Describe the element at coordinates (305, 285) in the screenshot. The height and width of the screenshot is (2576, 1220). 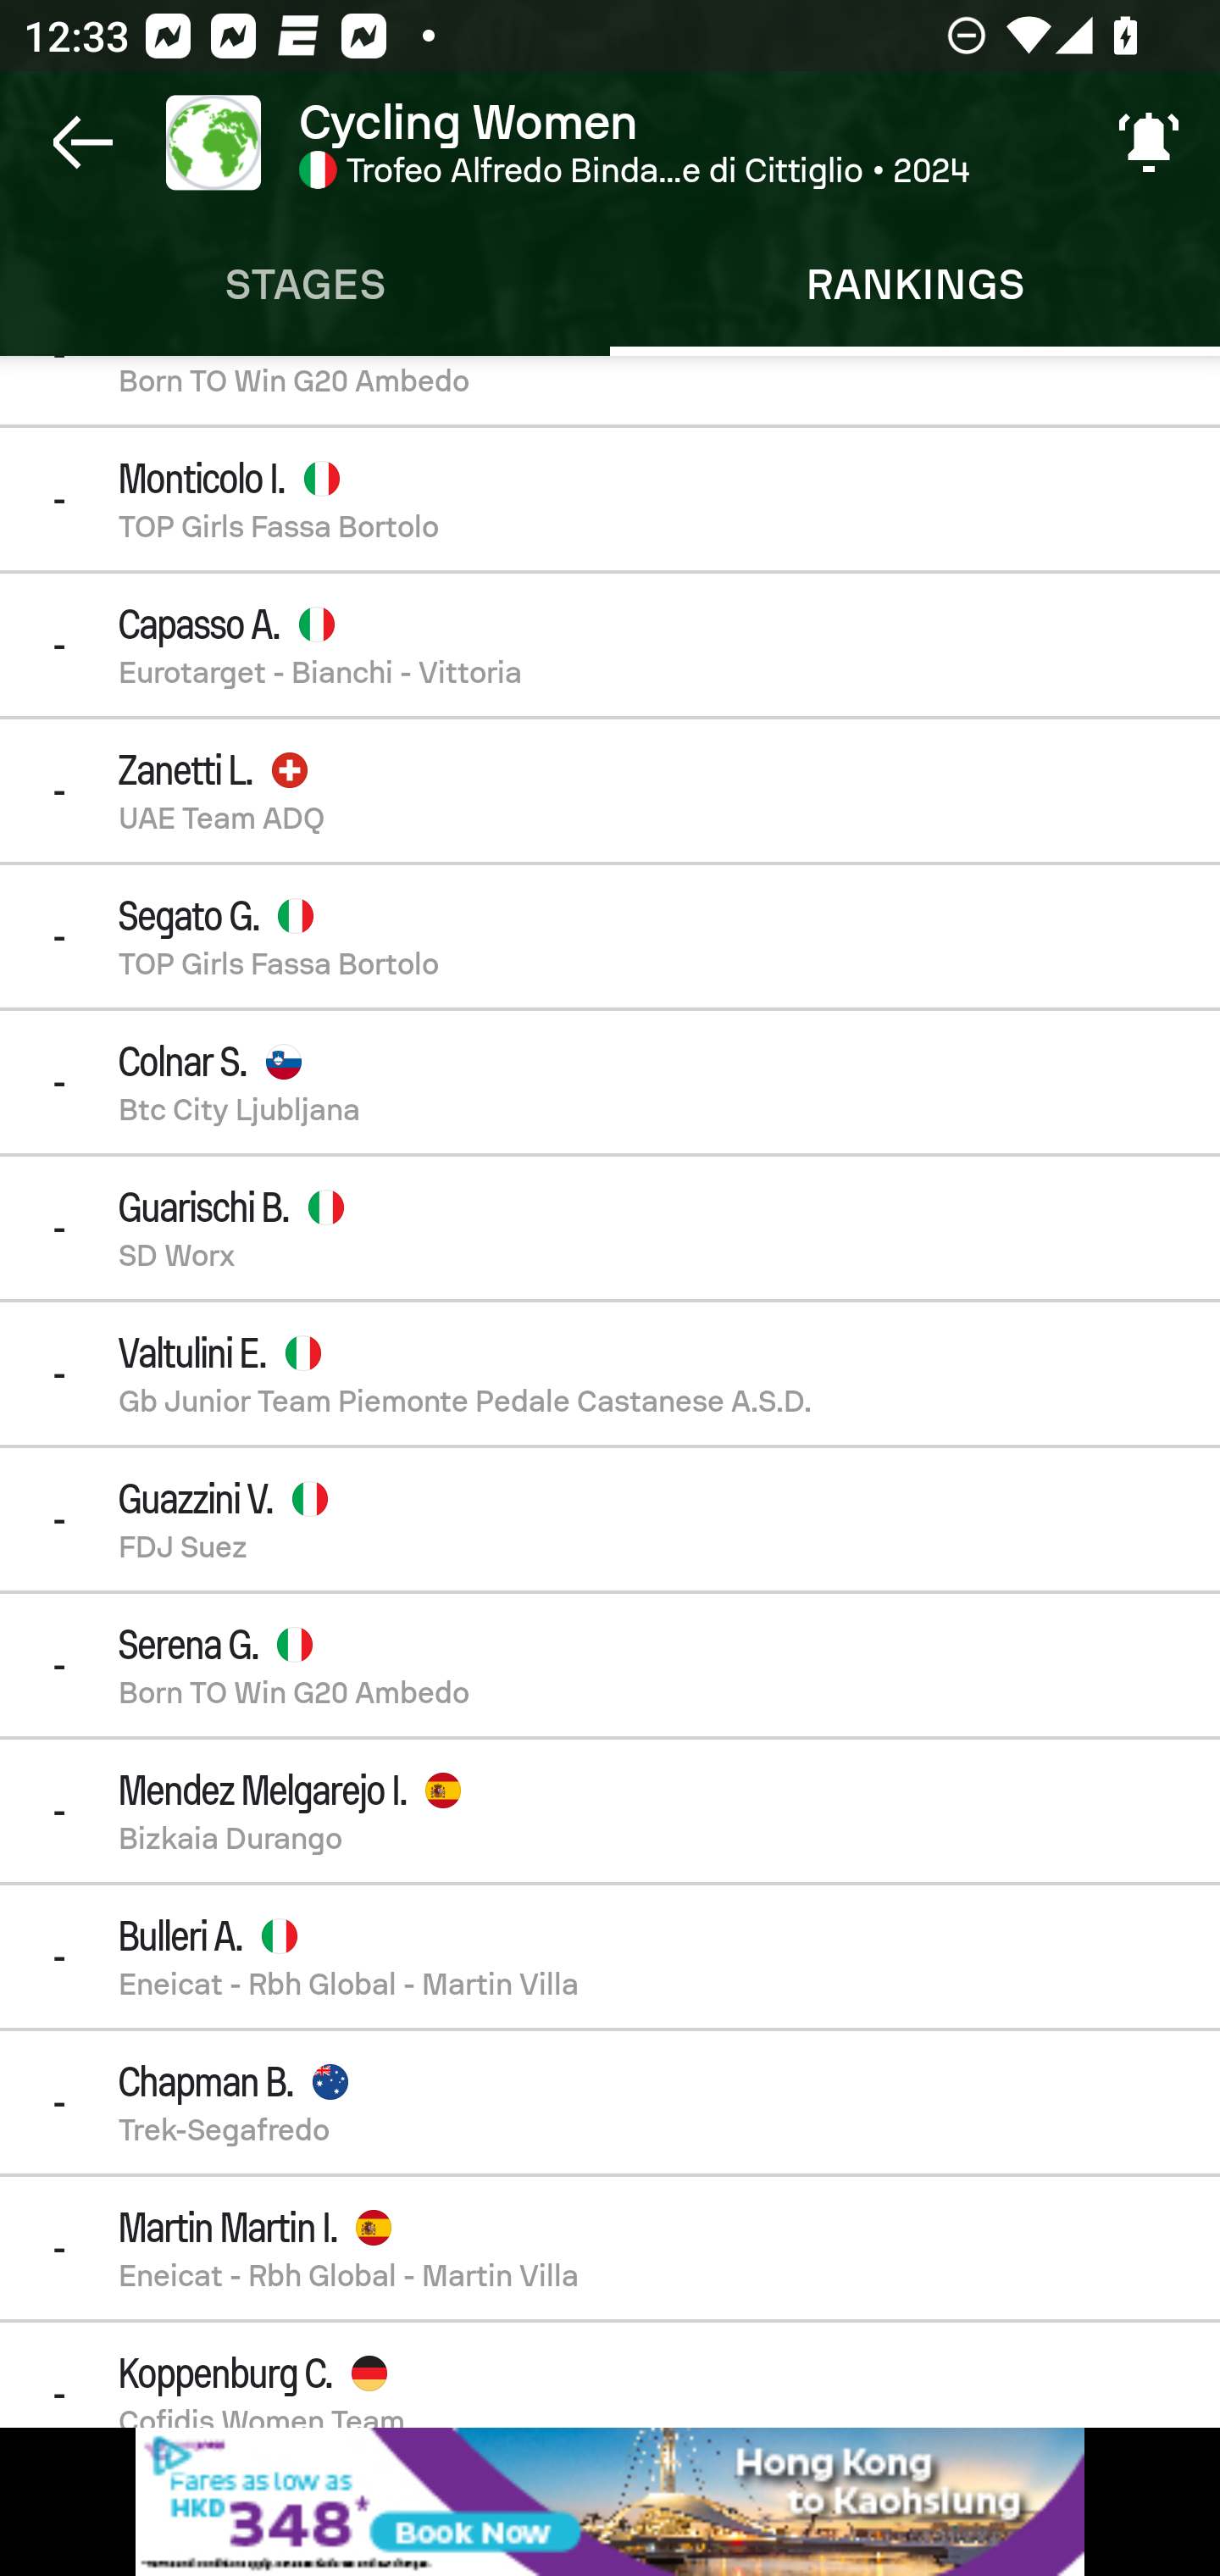
I see `Stages STAGES` at that location.